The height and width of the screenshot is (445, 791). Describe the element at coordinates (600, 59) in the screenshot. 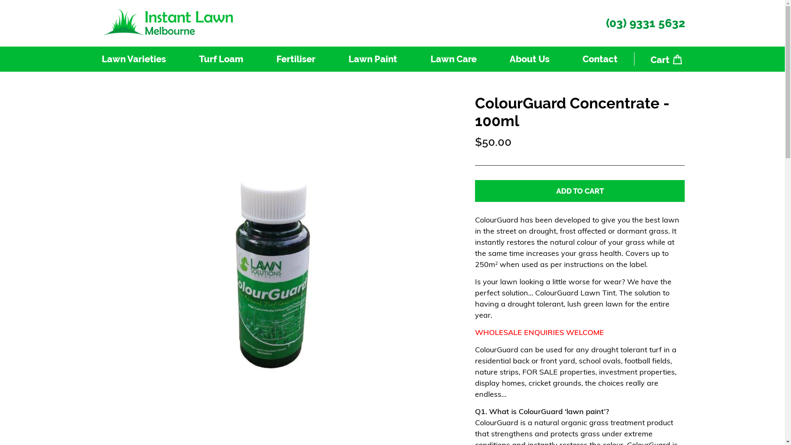

I see `Contact` at that location.